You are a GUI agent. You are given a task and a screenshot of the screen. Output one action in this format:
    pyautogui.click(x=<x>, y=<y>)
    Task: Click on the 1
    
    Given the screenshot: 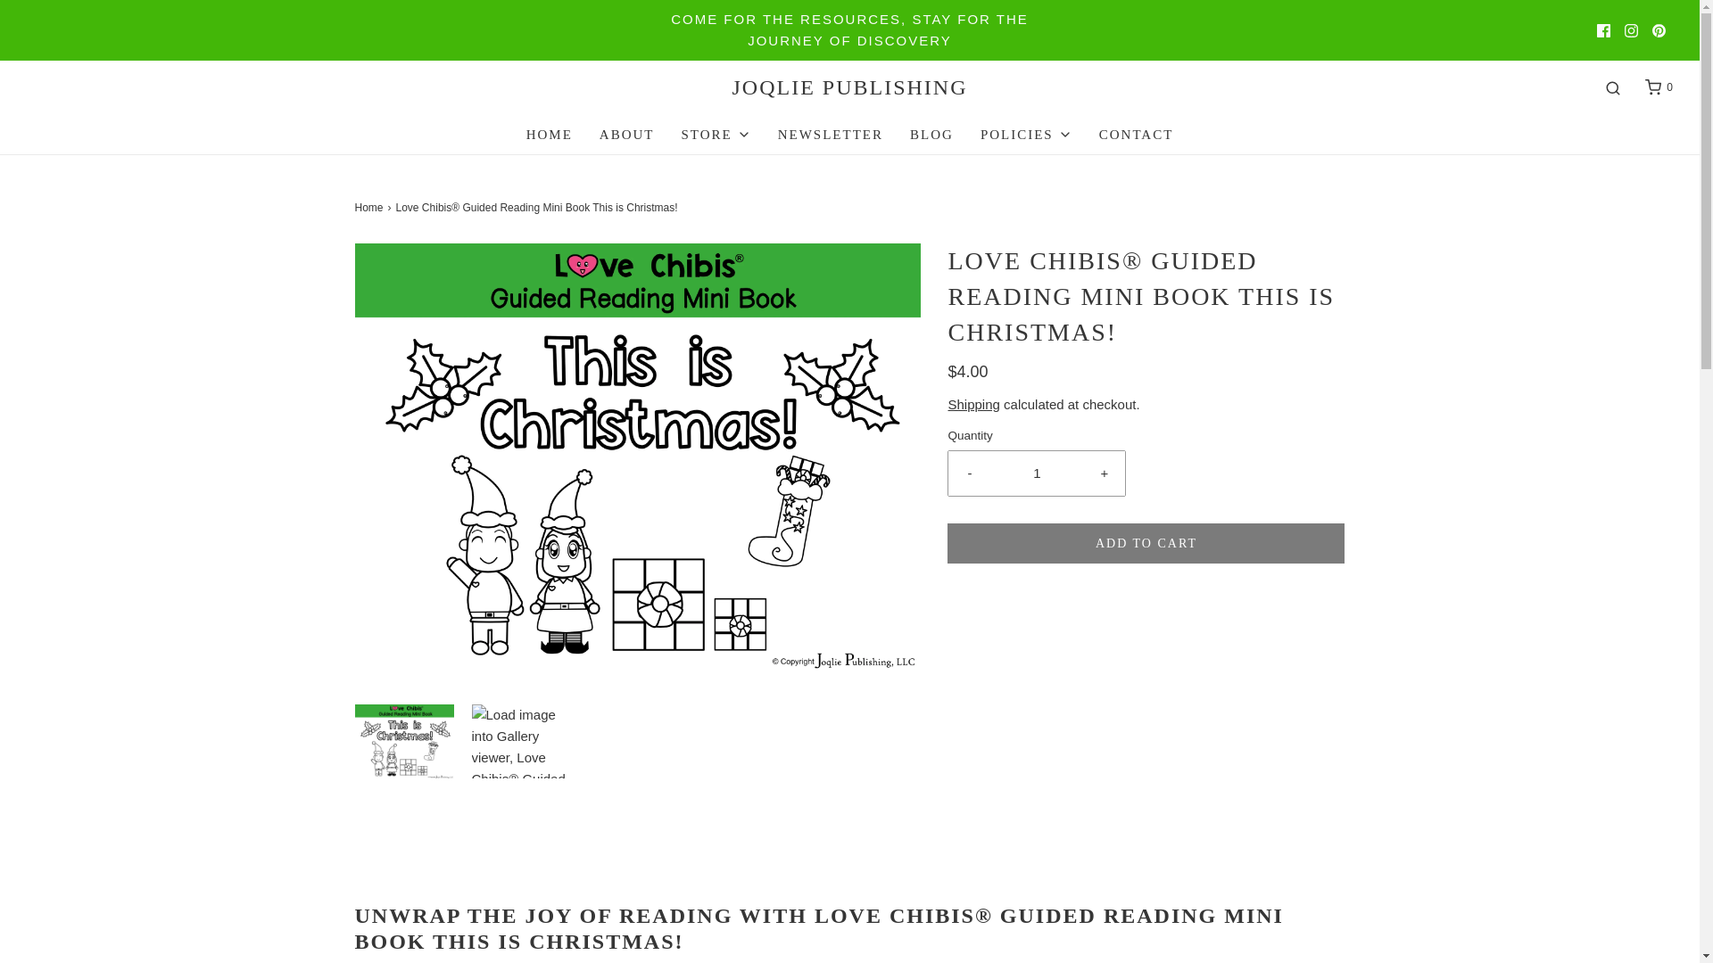 What is the action you would take?
    pyautogui.click(x=1037, y=473)
    